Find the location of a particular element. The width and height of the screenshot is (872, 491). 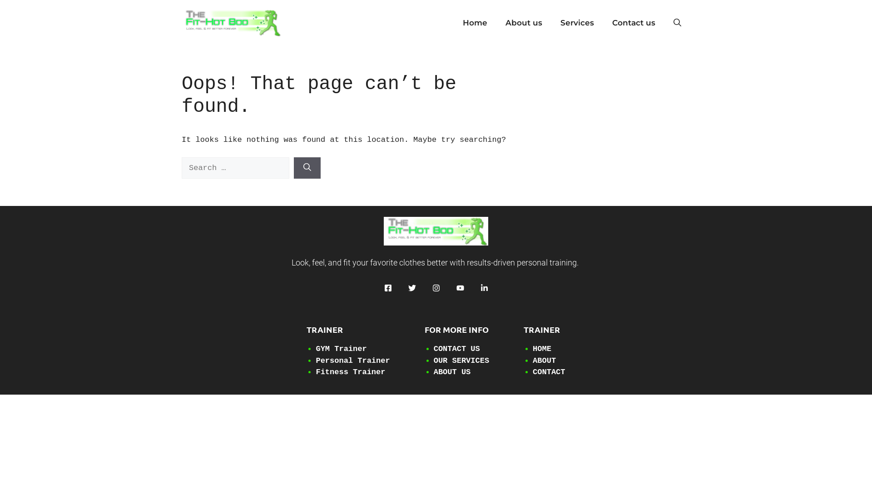

HOME is located at coordinates (542, 349).